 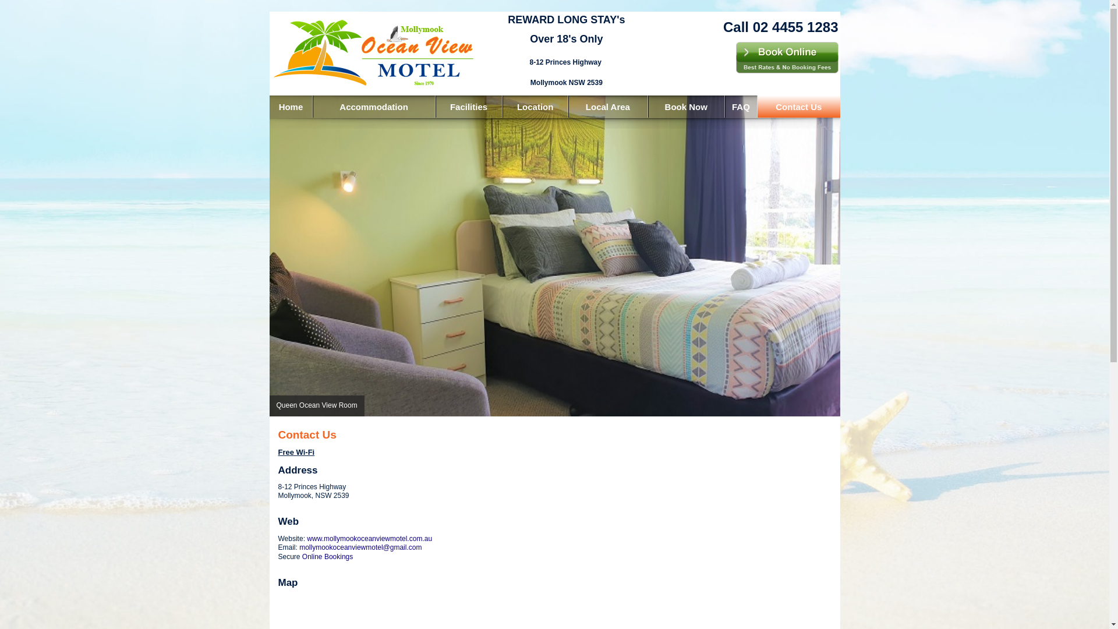 What do you see at coordinates (291, 107) in the screenshot?
I see `Home` at bounding box center [291, 107].